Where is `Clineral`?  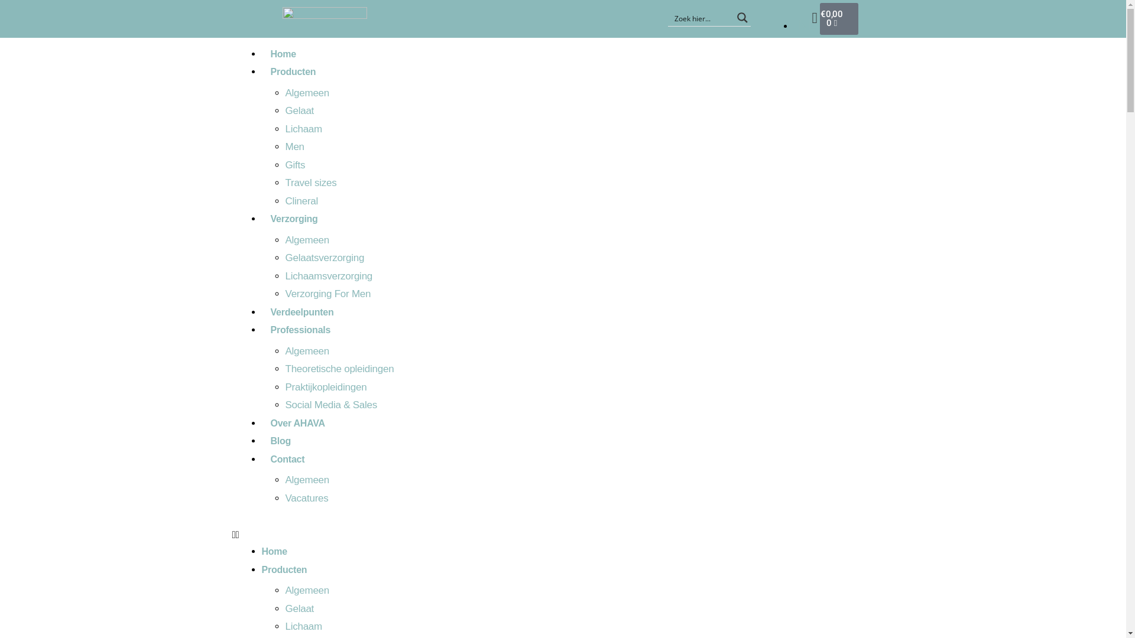 Clineral is located at coordinates (301, 201).